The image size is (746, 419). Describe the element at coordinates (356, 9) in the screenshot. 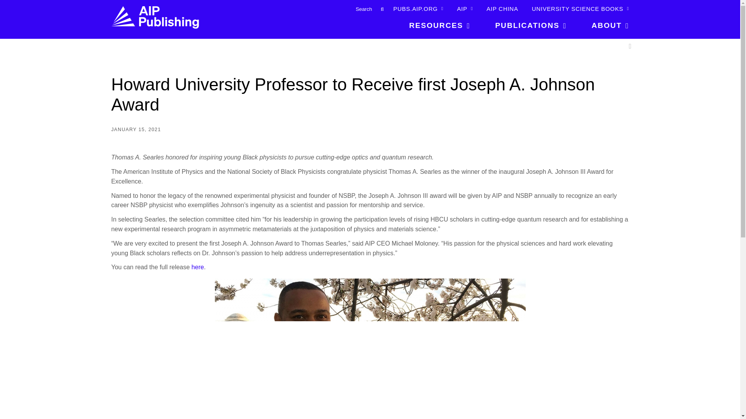

I see `Search` at that location.